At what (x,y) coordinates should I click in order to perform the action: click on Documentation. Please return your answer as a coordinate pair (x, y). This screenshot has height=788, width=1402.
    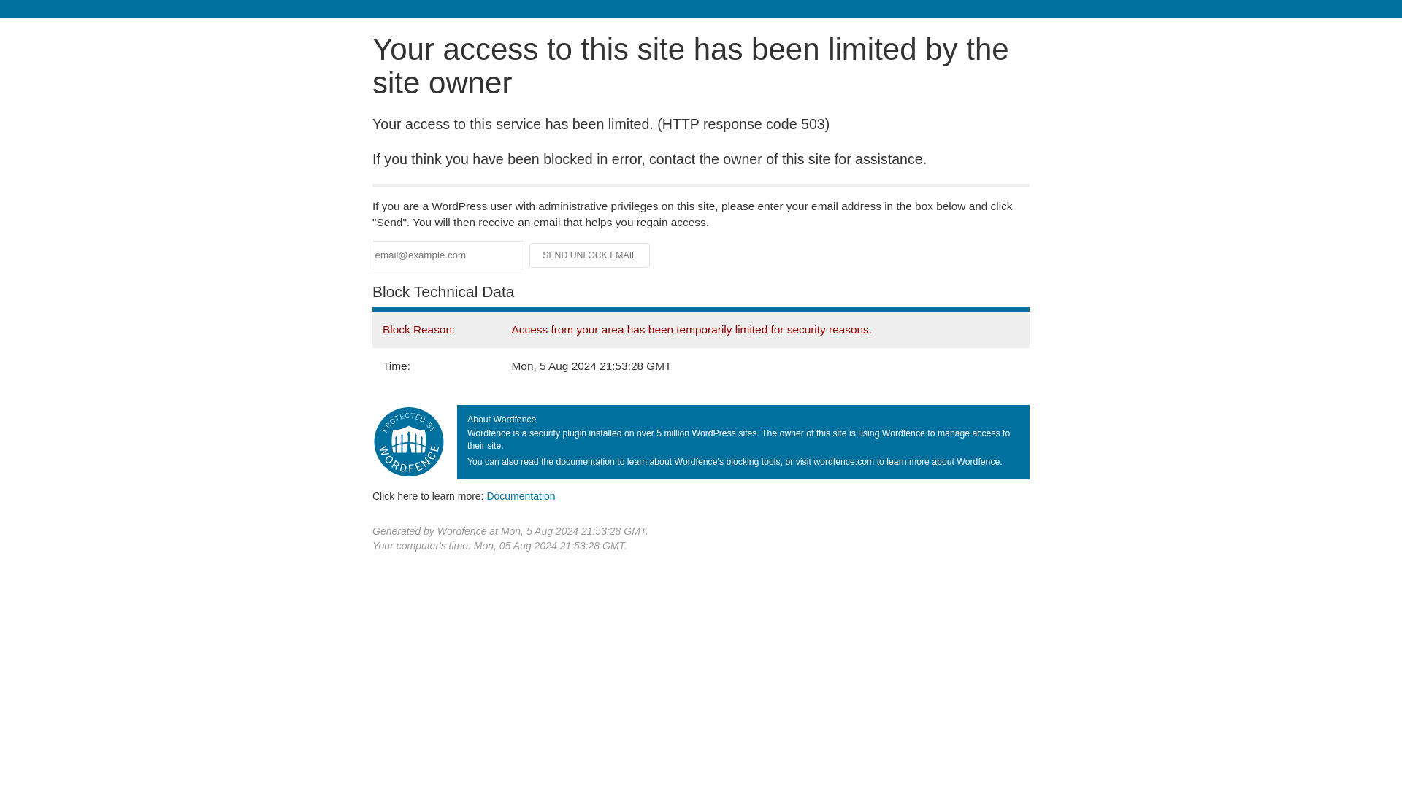
    Looking at the image, I should click on (521, 495).